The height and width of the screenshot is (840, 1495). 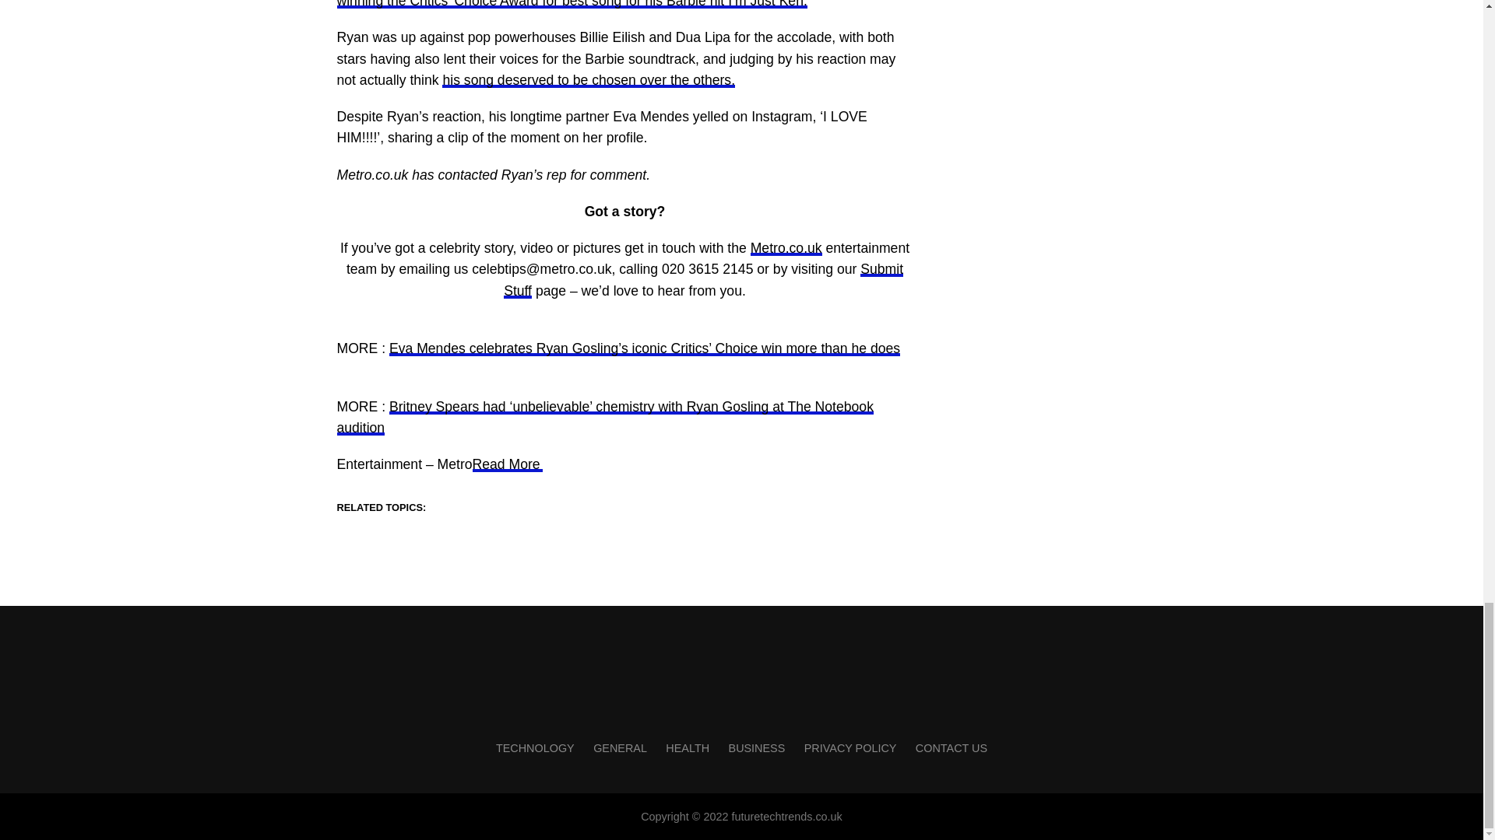 What do you see at coordinates (786, 247) in the screenshot?
I see `Metro.co.uk` at bounding box center [786, 247].